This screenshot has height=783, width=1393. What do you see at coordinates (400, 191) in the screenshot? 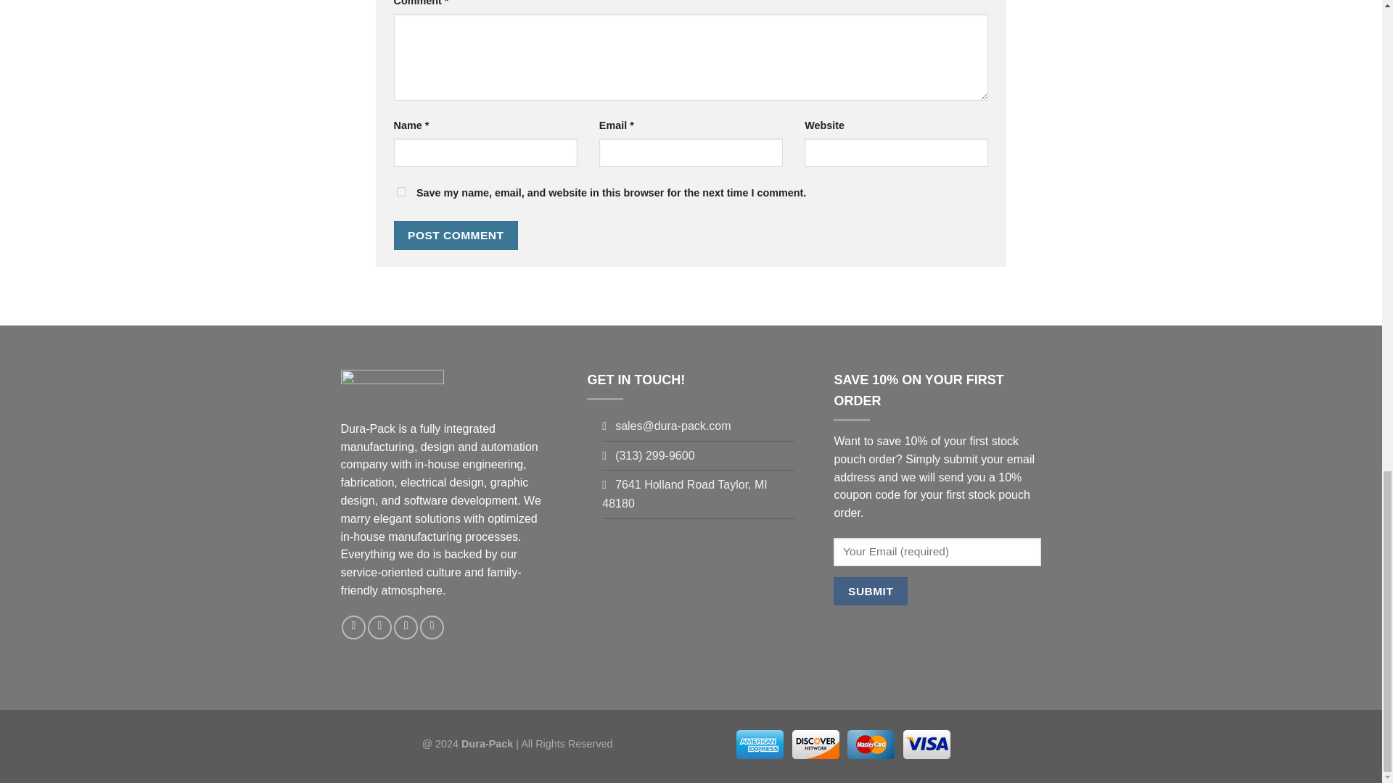
I see `yes` at bounding box center [400, 191].